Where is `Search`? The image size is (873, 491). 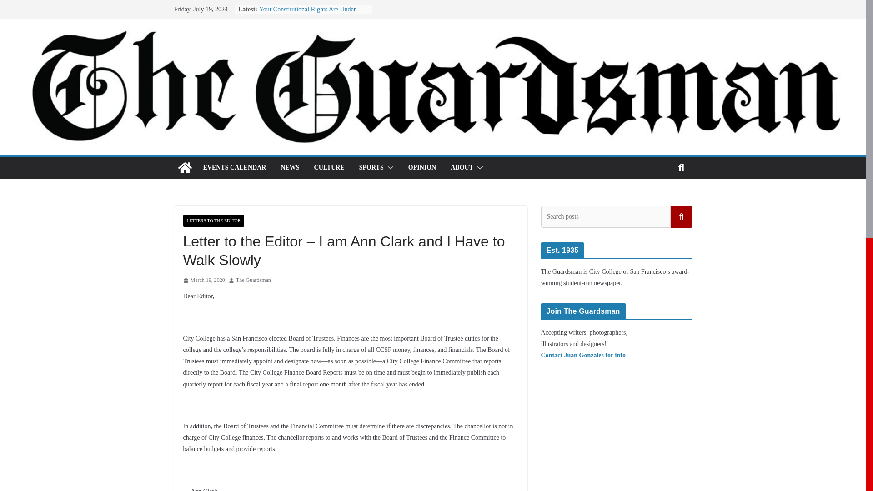
Search is located at coordinates (681, 216).